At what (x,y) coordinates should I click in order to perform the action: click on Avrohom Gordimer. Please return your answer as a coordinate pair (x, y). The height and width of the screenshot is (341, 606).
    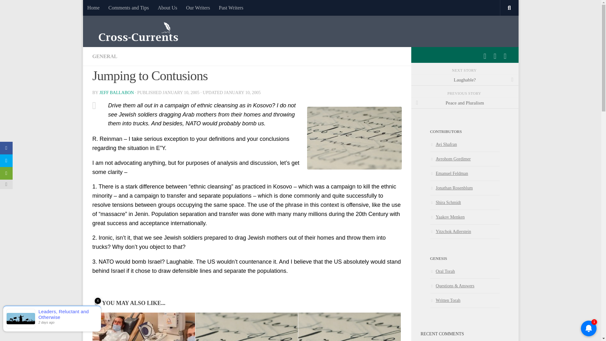
    Looking at the image, I should click on (450, 159).